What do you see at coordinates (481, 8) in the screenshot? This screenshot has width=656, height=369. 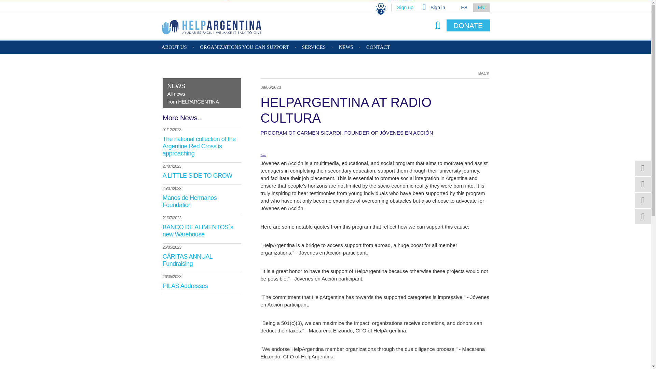 I see `EN` at bounding box center [481, 8].